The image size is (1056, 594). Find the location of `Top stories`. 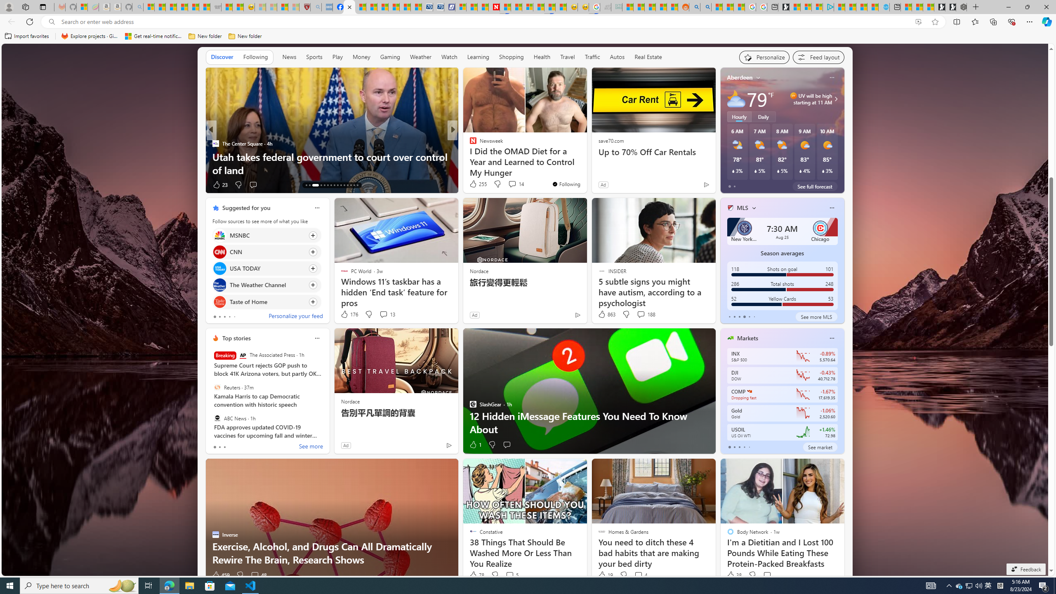

Top stories is located at coordinates (236, 338).